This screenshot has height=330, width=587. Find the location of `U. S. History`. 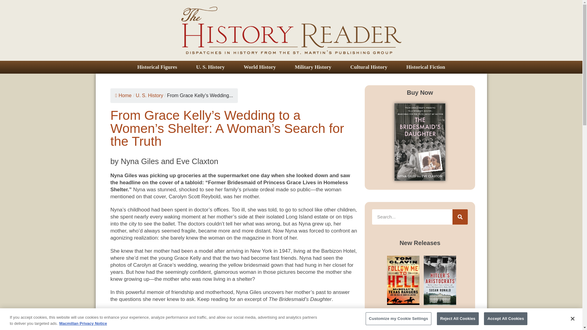

U. S. History is located at coordinates (149, 95).